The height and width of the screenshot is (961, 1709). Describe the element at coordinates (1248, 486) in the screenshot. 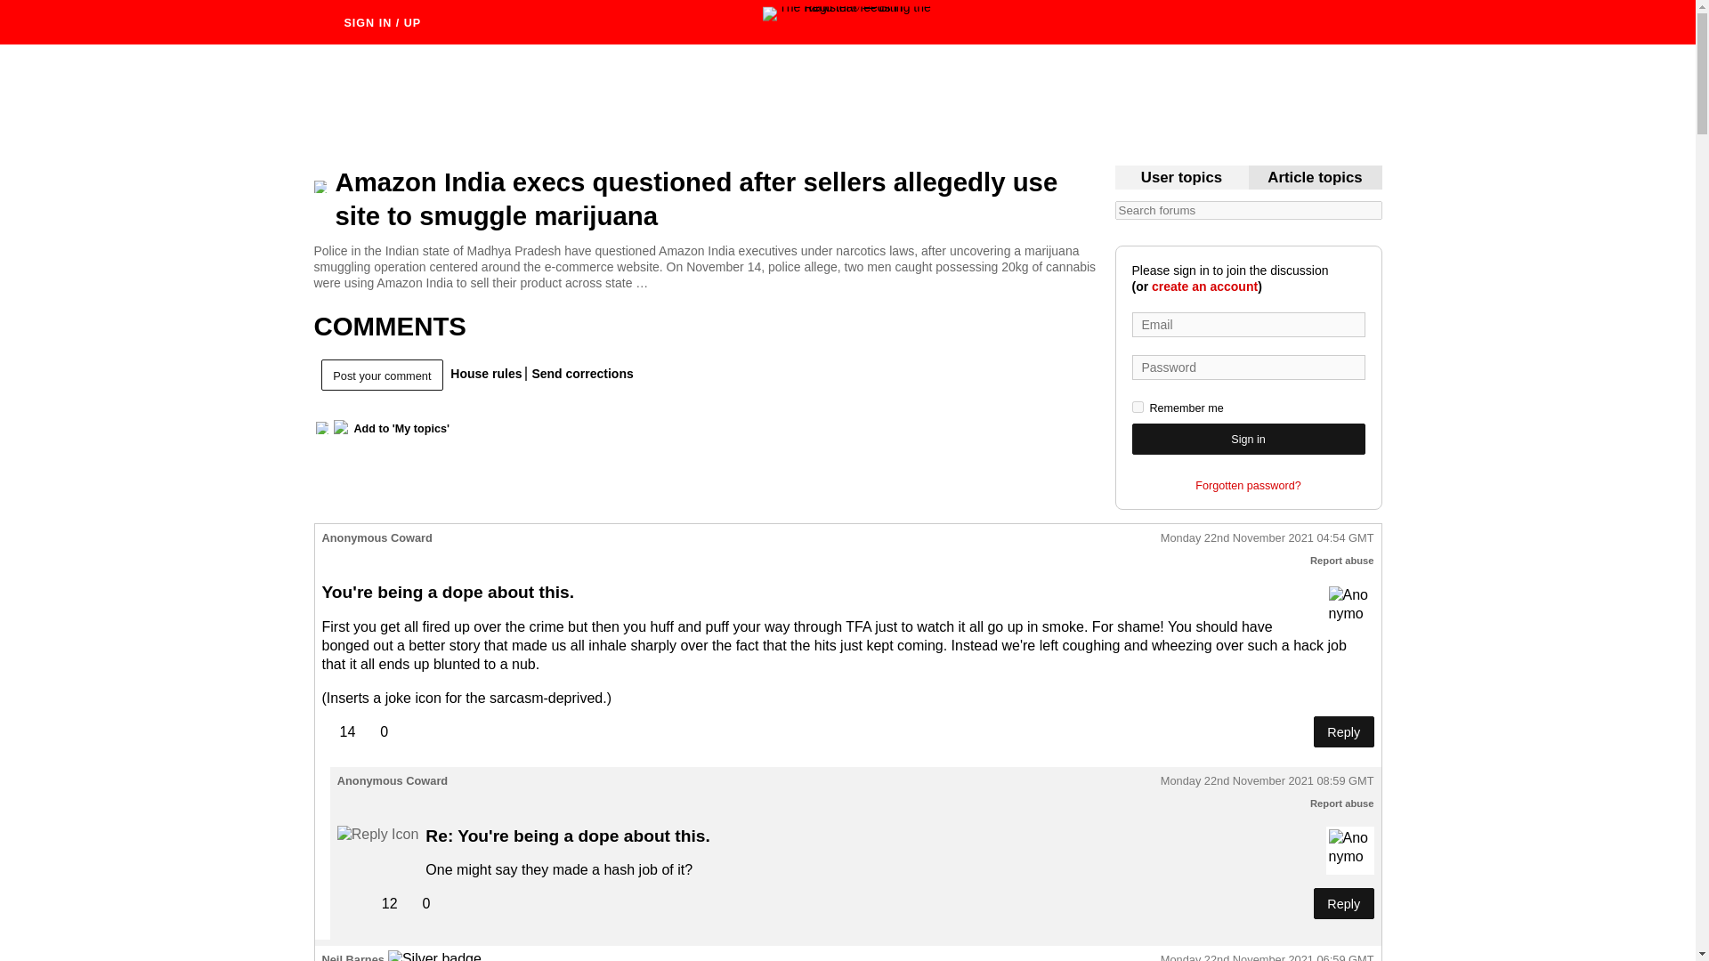

I see `Forgotten password?` at that location.